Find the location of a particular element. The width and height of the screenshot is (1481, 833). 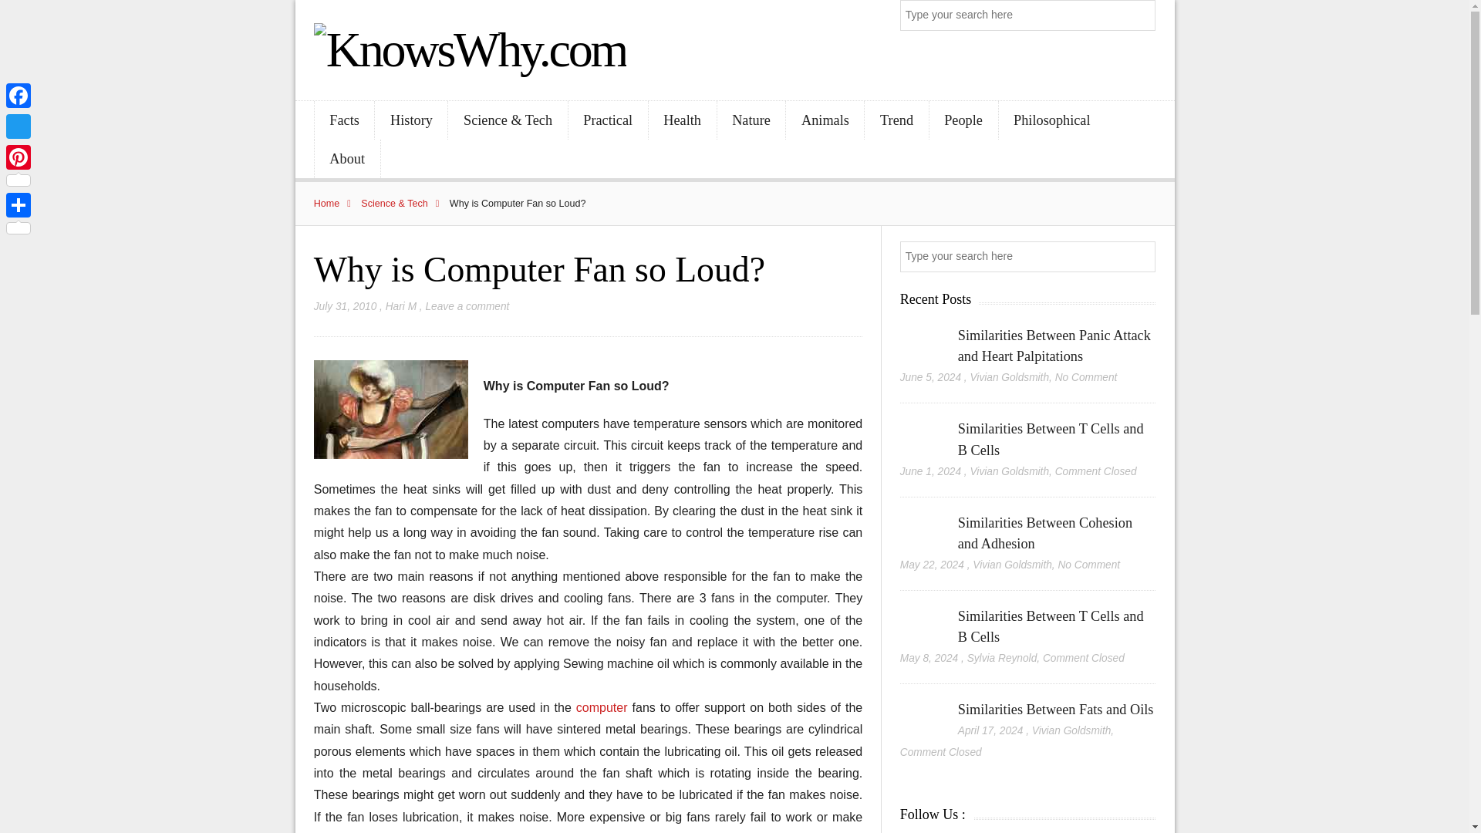

Search is located at coordinates (1142, 15).